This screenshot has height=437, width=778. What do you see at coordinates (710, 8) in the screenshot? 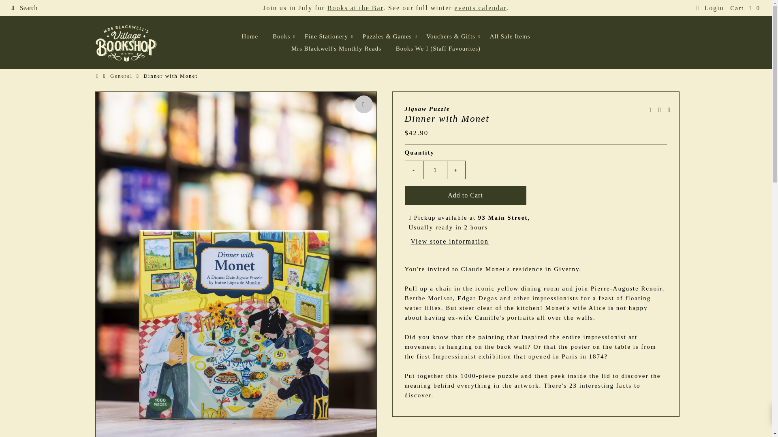
I see `  Login` at bounding box center [710, 8].